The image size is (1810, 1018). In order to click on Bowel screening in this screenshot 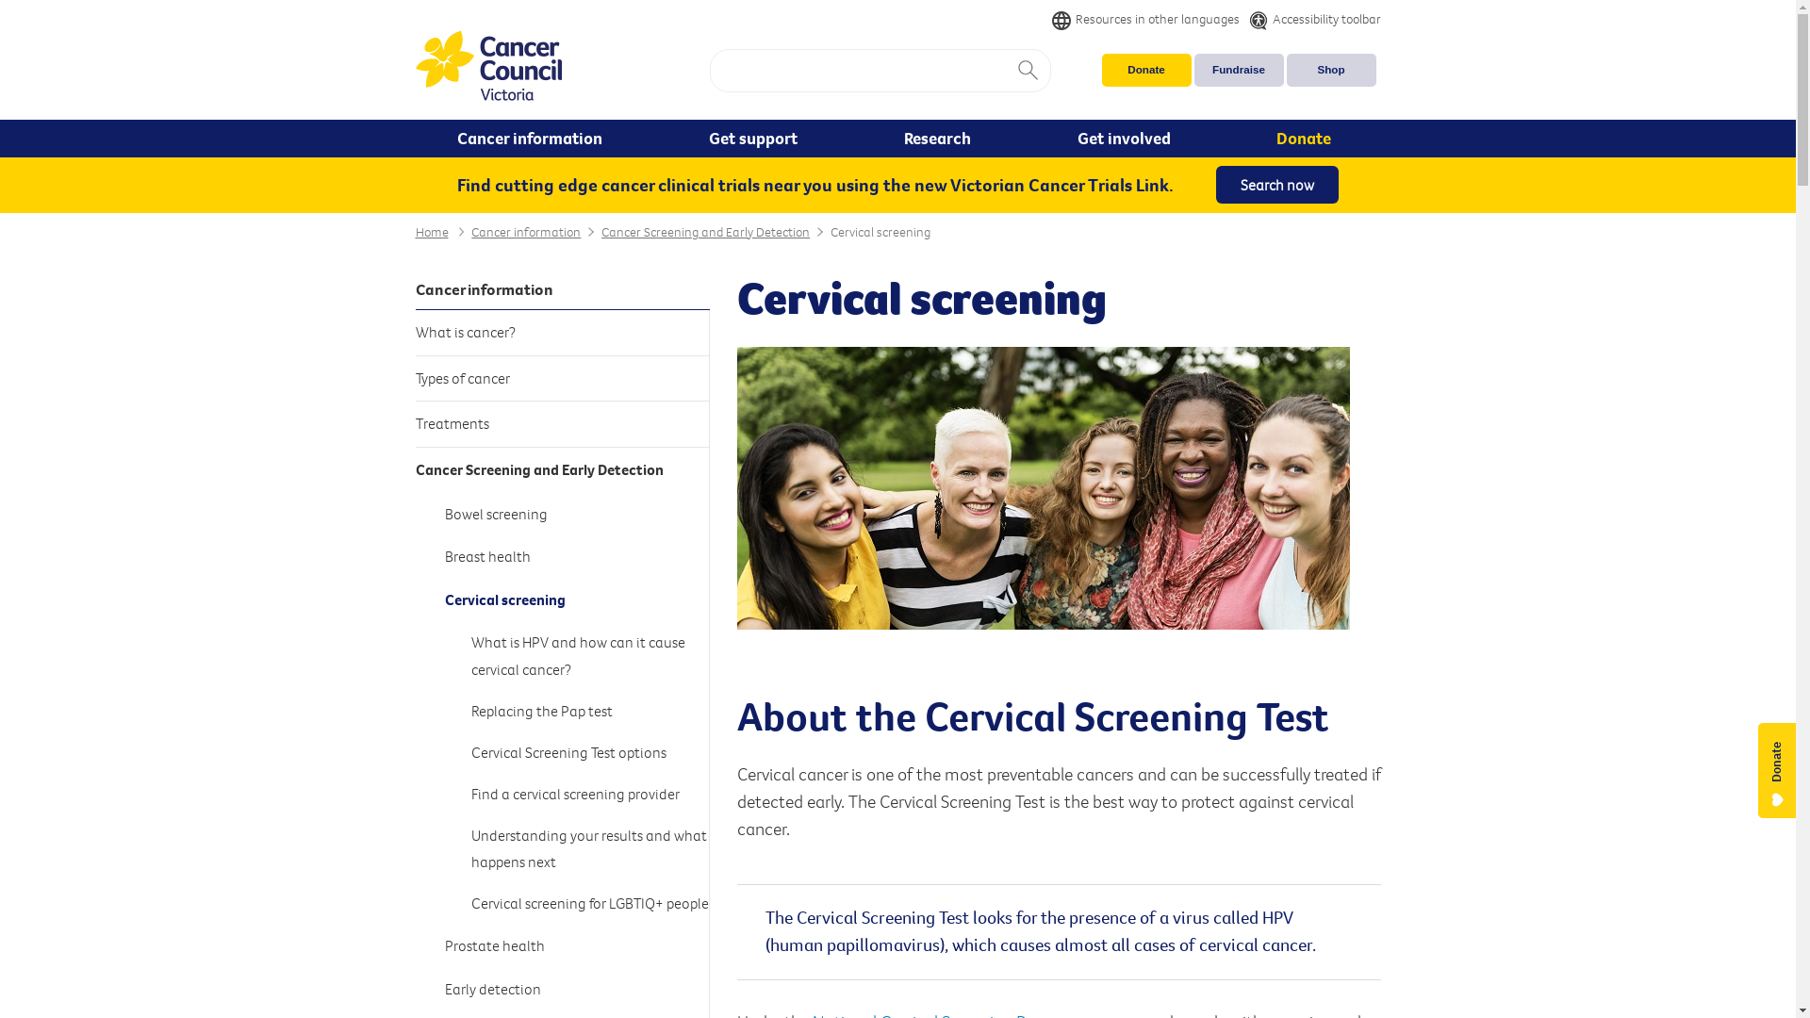, I will do `click(578, 514)`.